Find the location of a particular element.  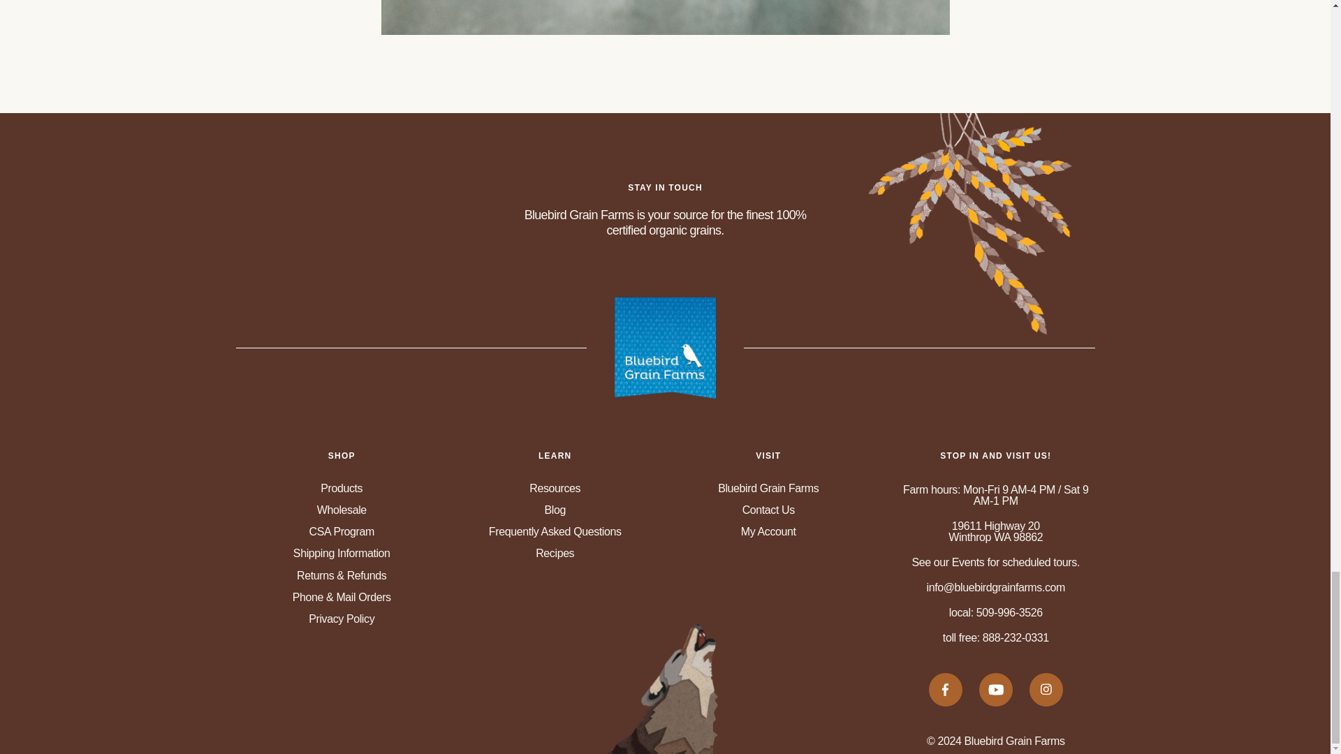

instagram is located at coordinates (1046, 690).